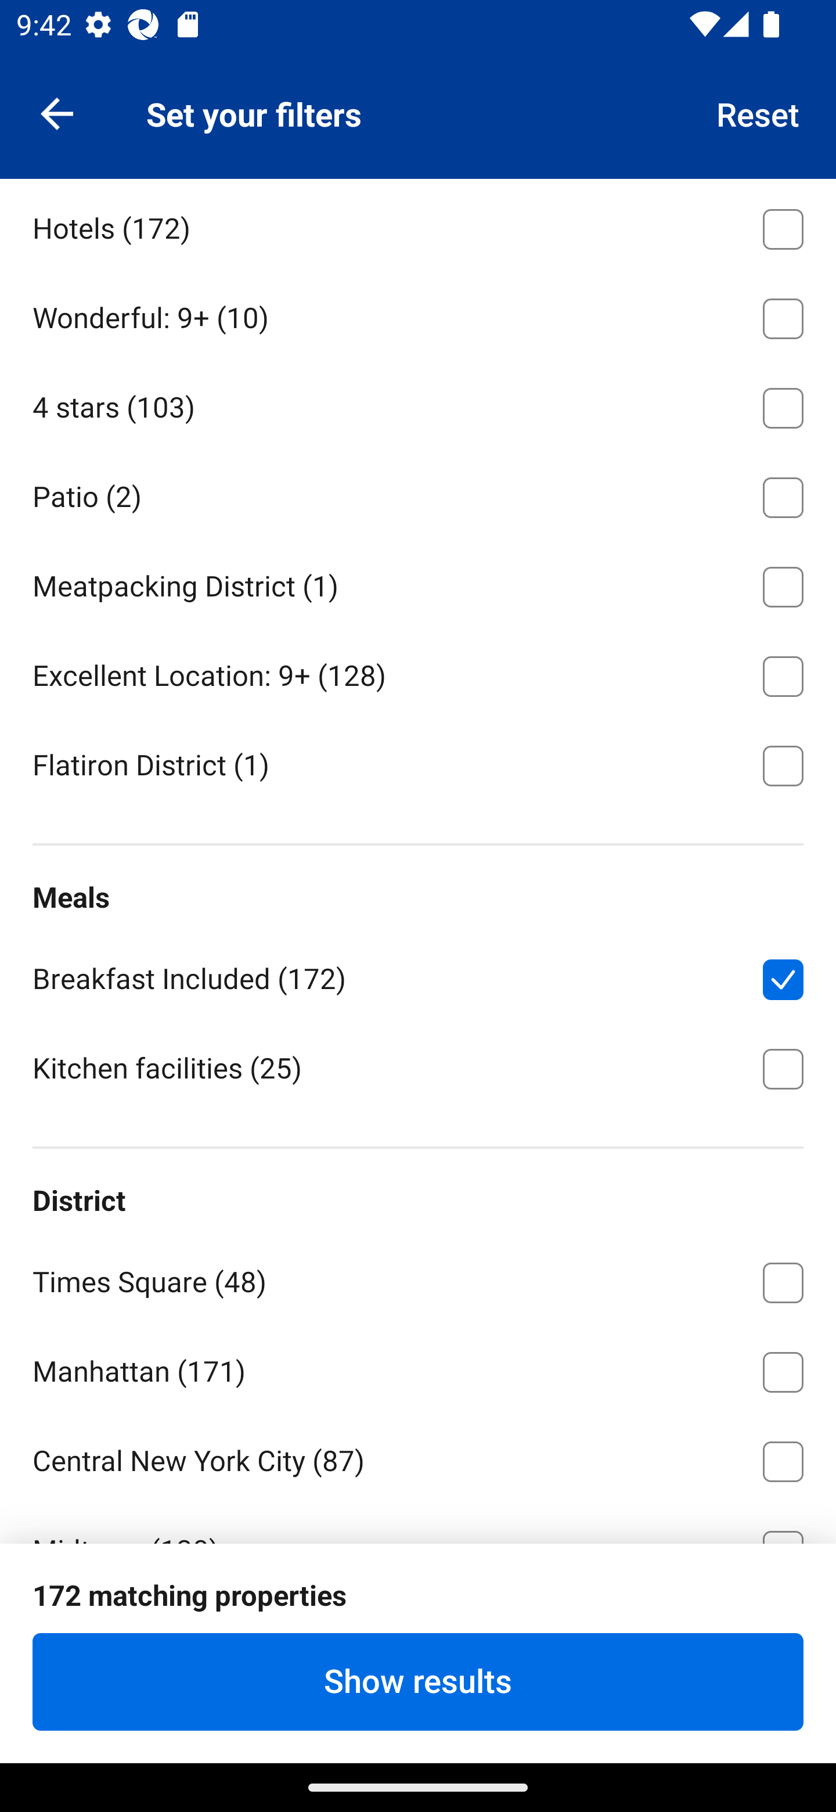  I want to click on Flatiron District ⁦(1), so click(418, 763).